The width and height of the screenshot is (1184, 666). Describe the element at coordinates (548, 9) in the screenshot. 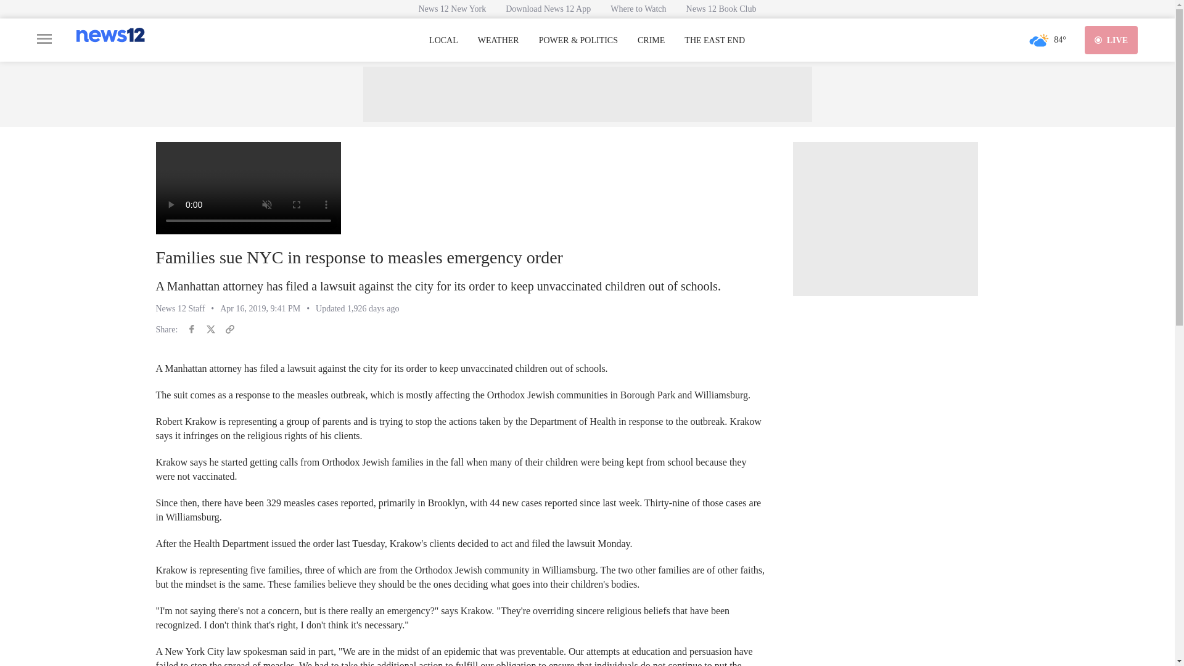

I see `Download News 12 App` at that location.